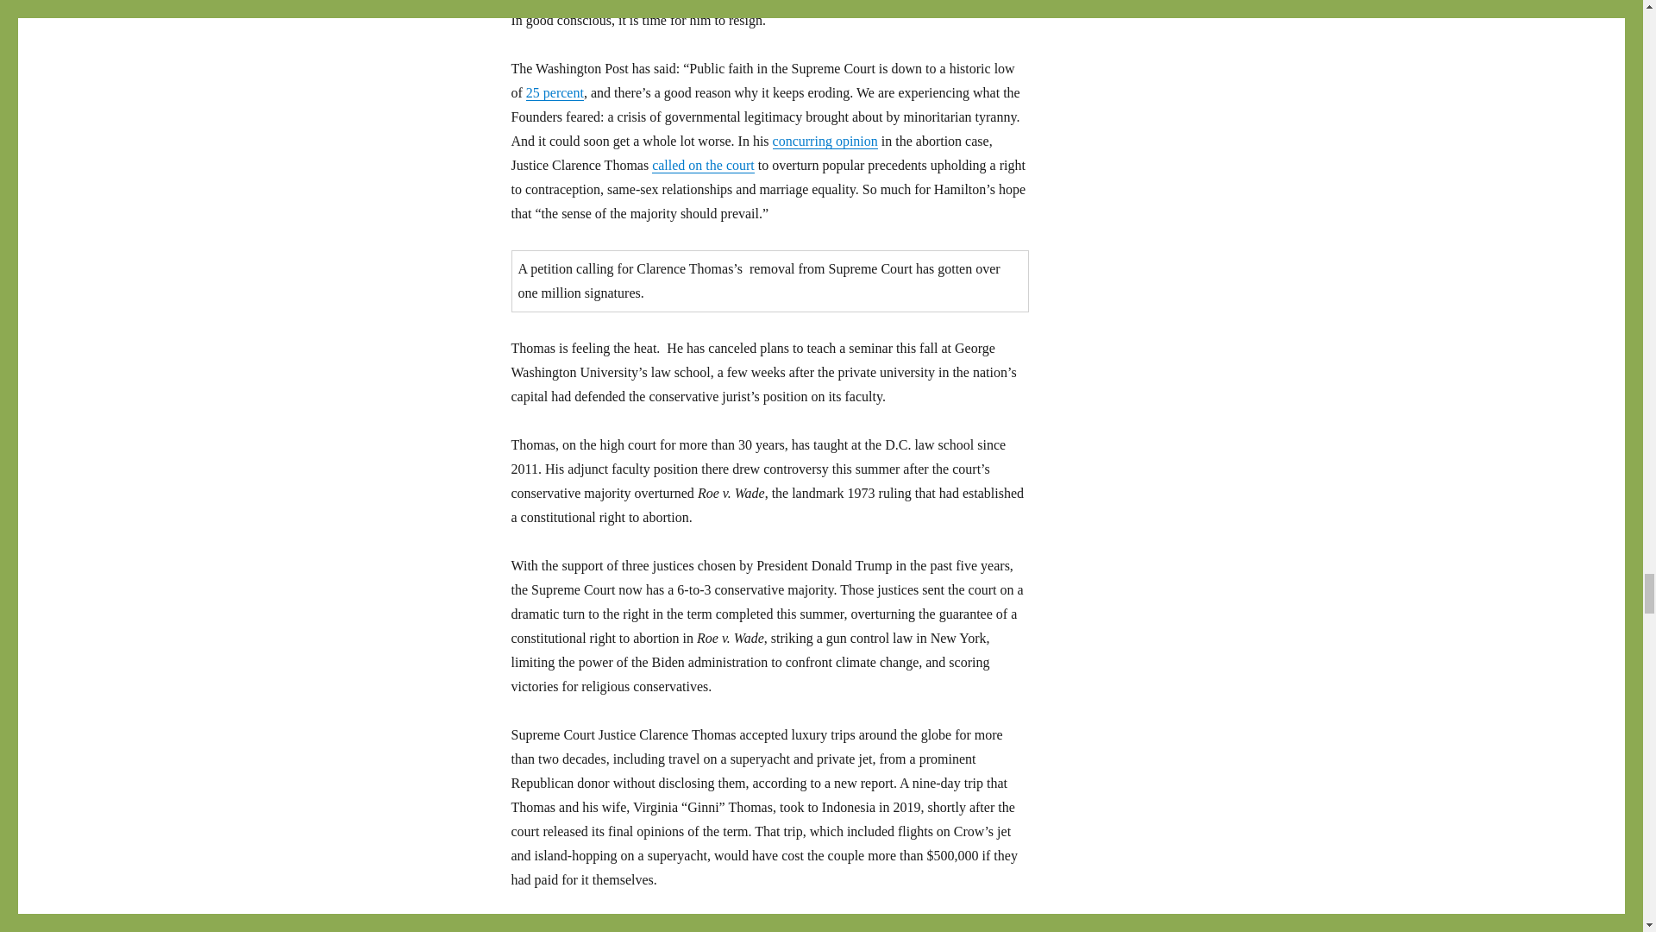 The height and width of the screenshot is (932, 1656). I want to click on called on the court, so click(704, 164).